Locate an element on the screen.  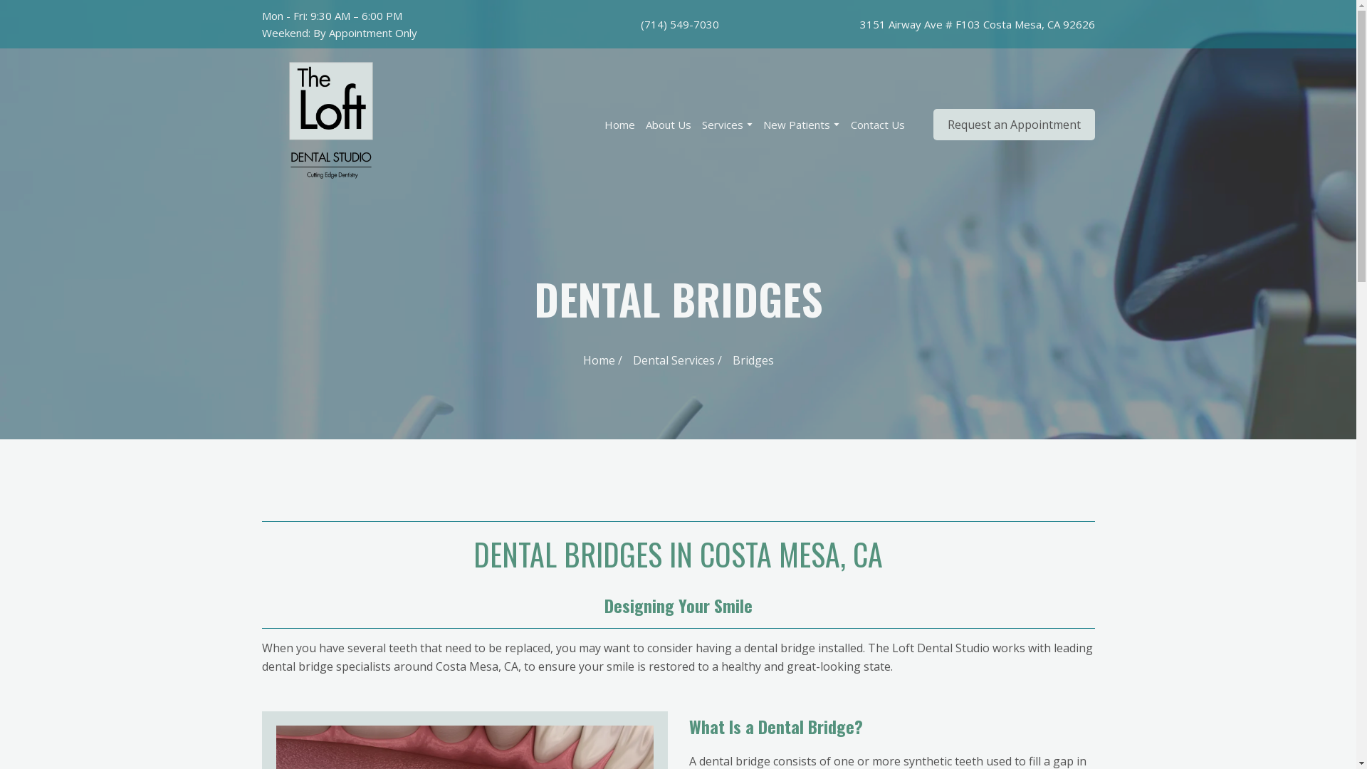
Request an Appointment is located at coordinates (1013, 124).